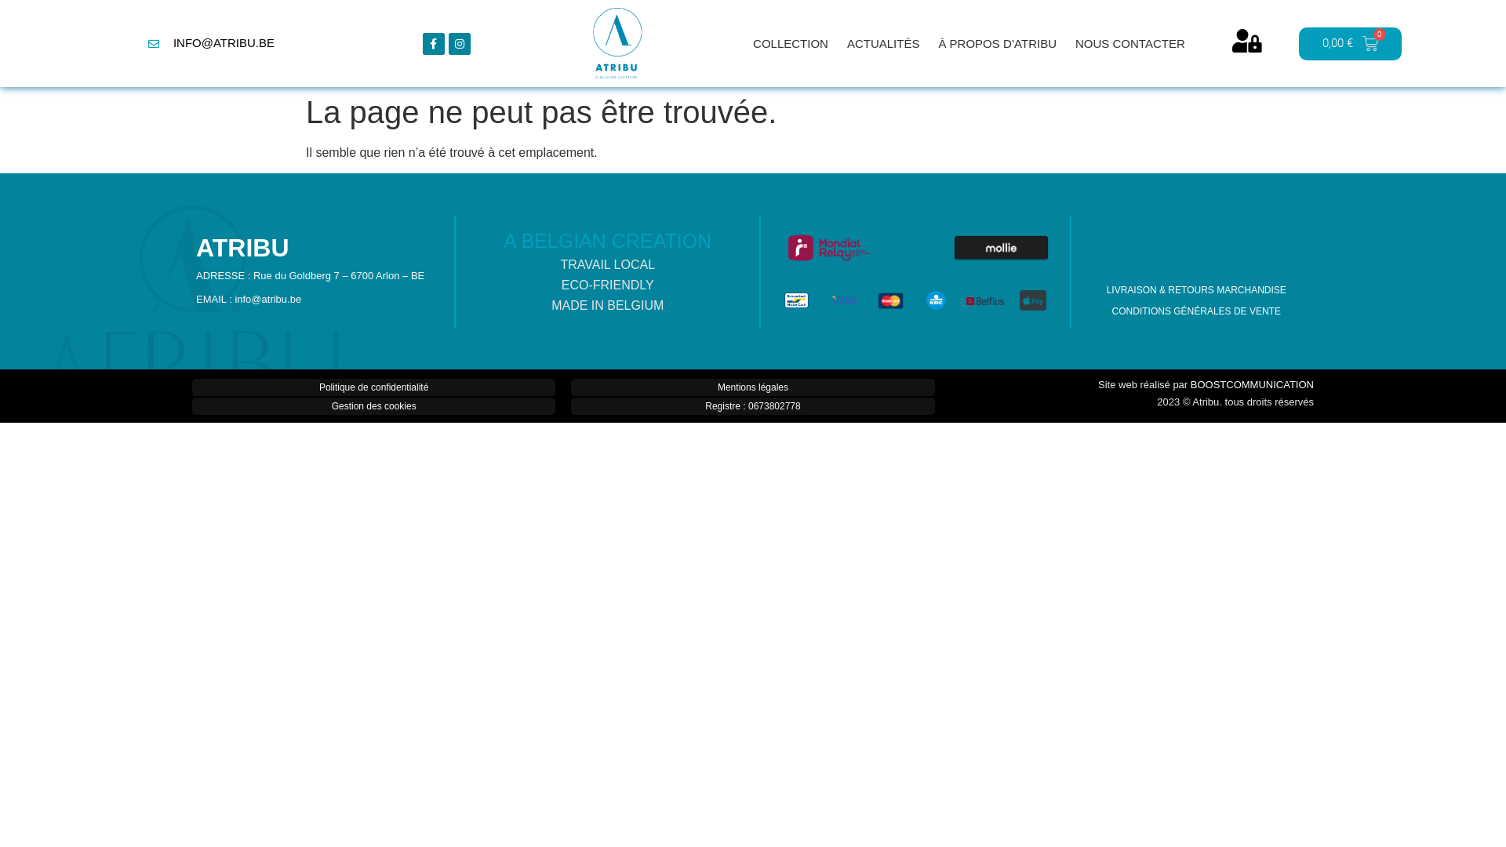 This screenshot has width=1506, height=847. Describe the element at coordinates (791, 44) in the screenshot. I see `COLLECTION` at that location.